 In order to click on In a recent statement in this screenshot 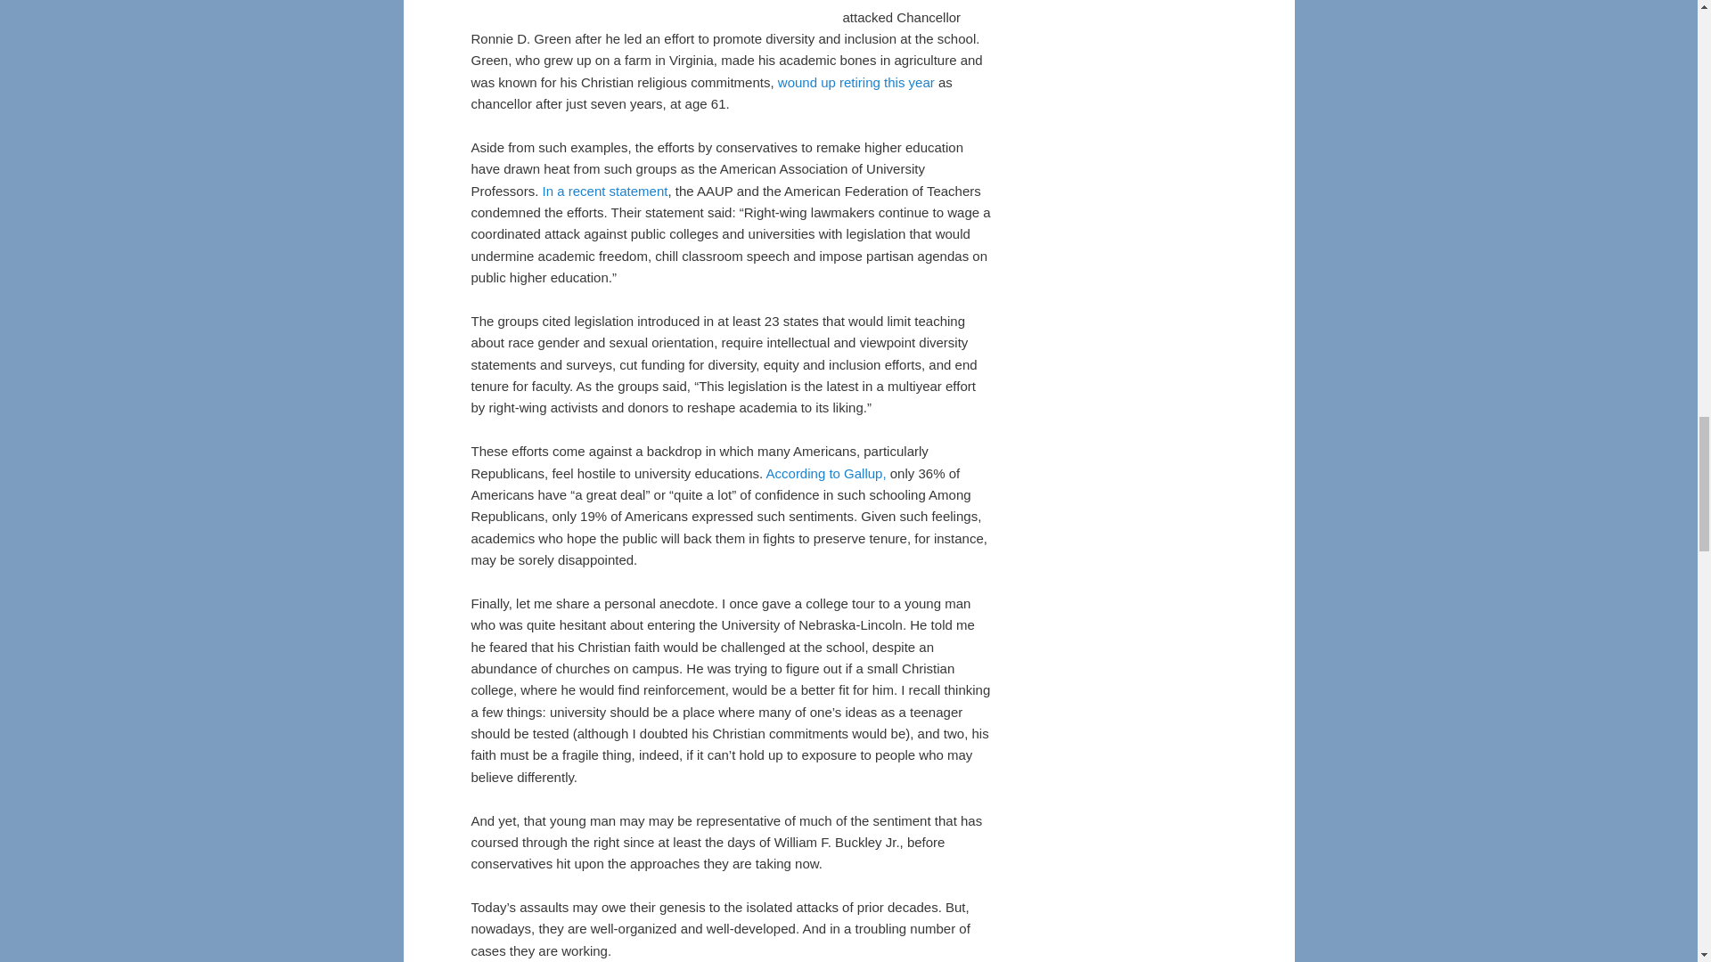, I will do `click(605, 191)`.